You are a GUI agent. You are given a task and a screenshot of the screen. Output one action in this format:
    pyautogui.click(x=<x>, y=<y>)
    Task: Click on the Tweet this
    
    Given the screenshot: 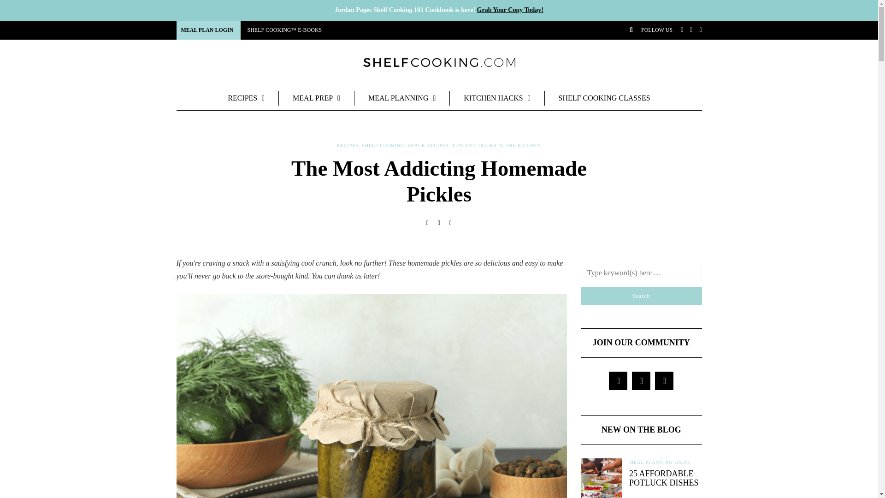 What is the action you would take?
    pyautogui.click(x=439, y=223)
    